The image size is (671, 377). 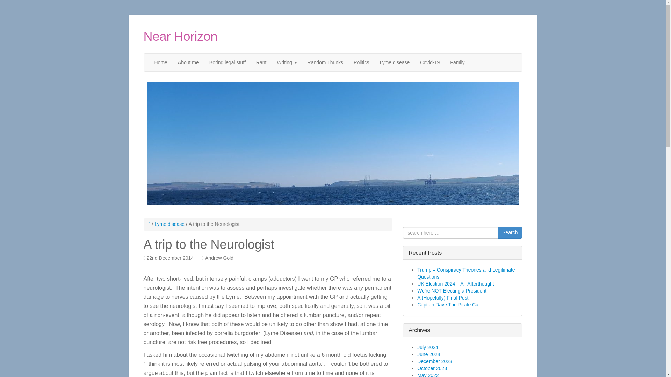 I want to click on Random Thunks, so click(x=325, y=62).